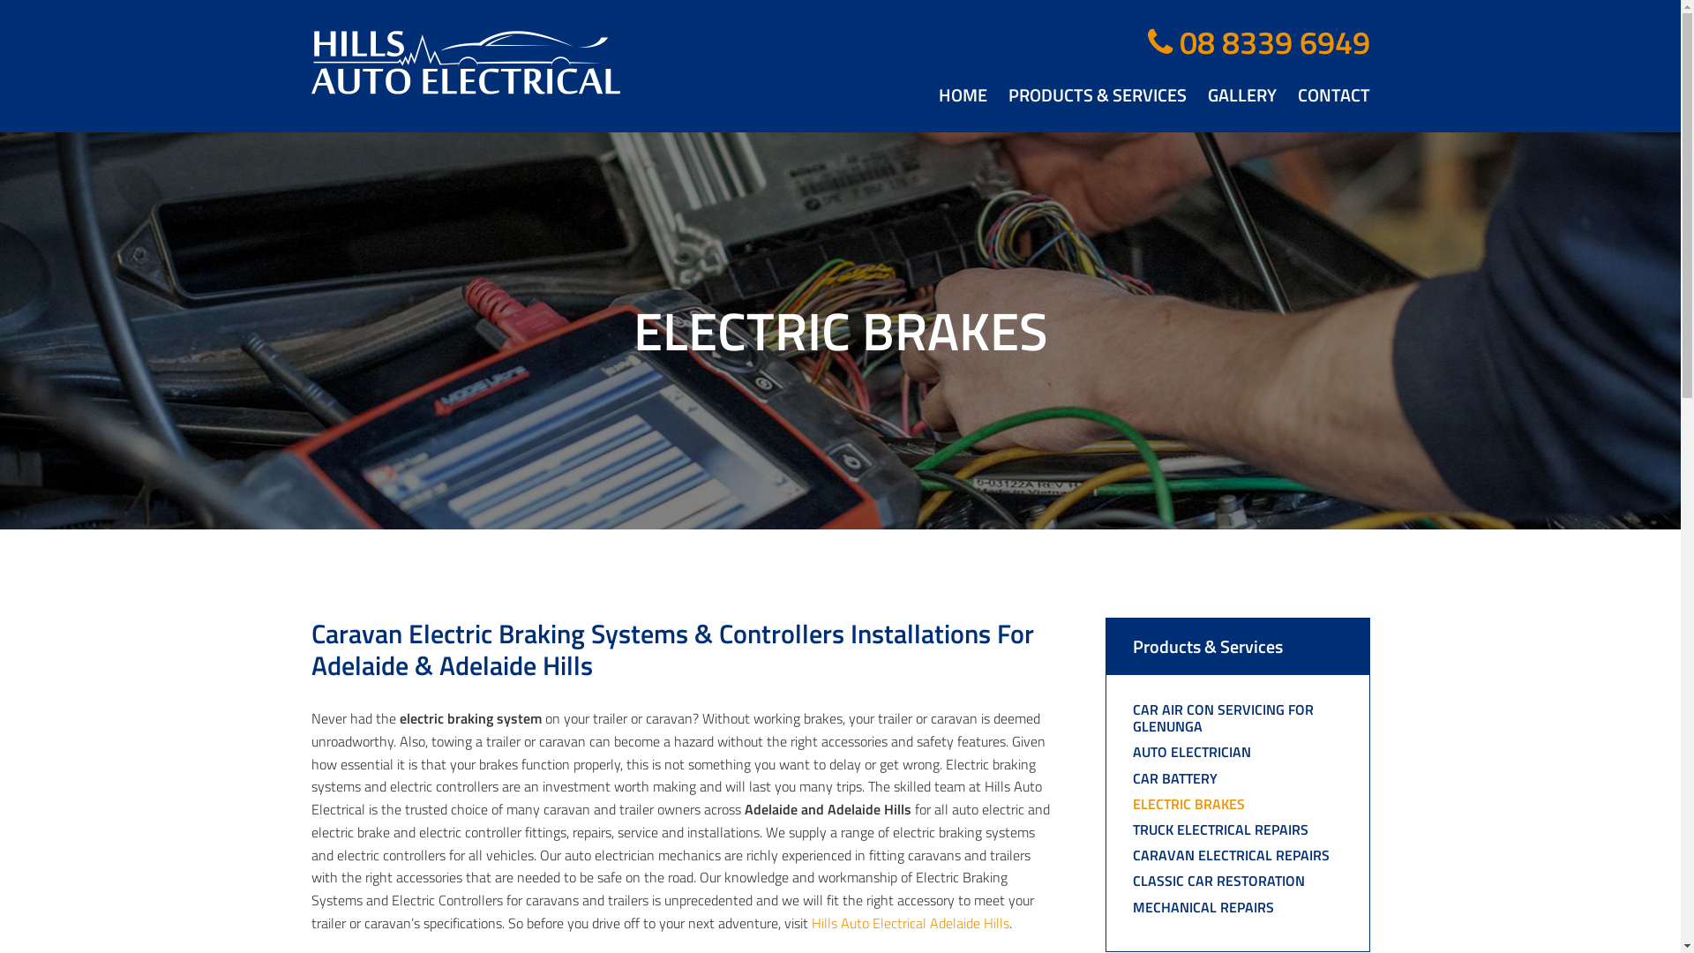 The width and height of the screenshot is (1694, 953). I want to click on ELECTRIC BRAKES, so click(1189, 804).